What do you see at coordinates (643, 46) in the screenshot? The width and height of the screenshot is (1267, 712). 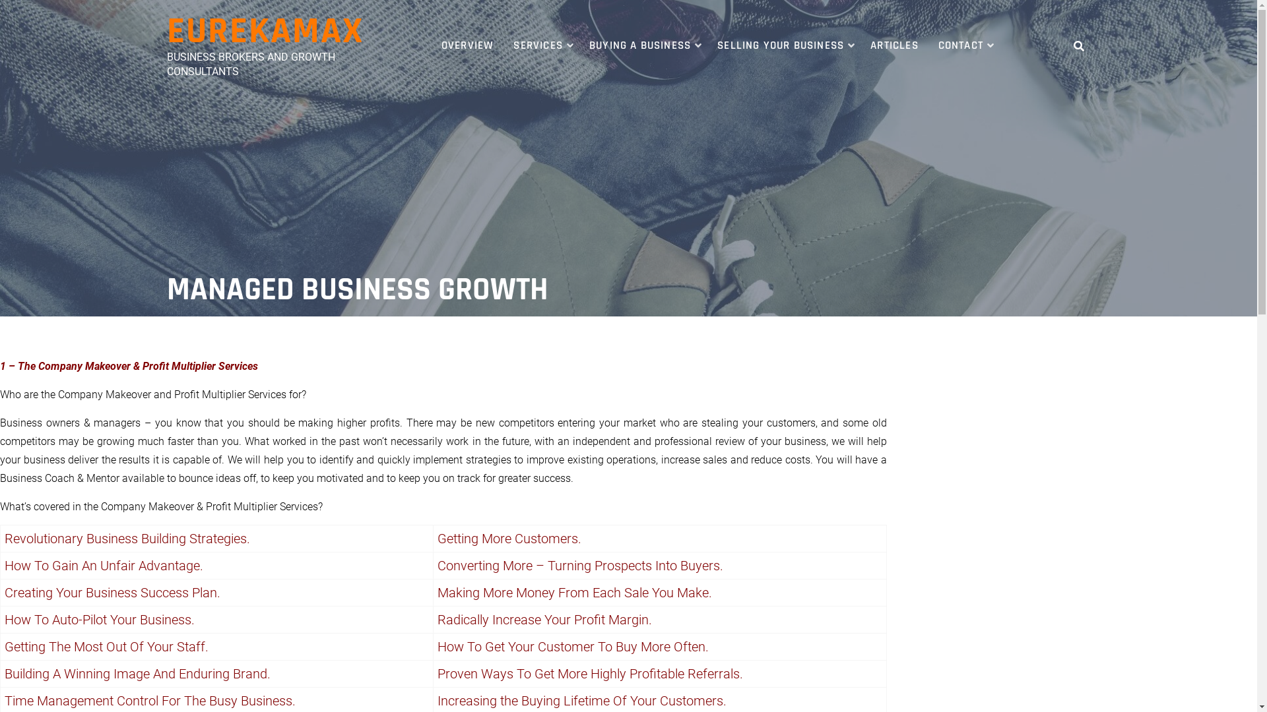 I see `BUYING A BUSINESS` at bounding box center [643, 46].